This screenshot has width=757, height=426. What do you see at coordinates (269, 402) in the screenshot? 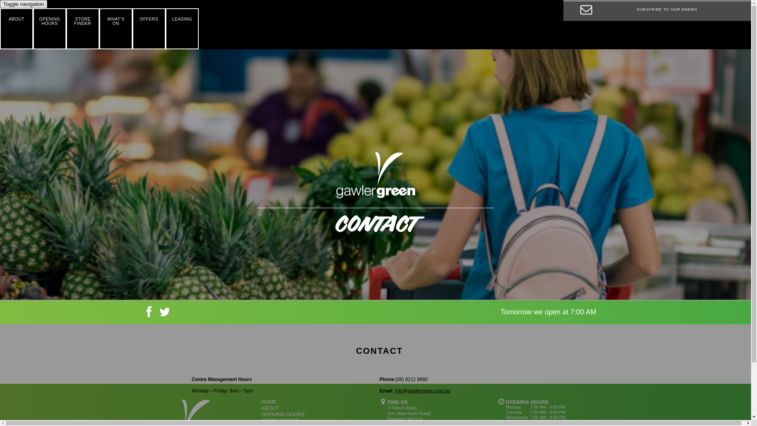
I see `HOME` at bounding box center [269, 402].